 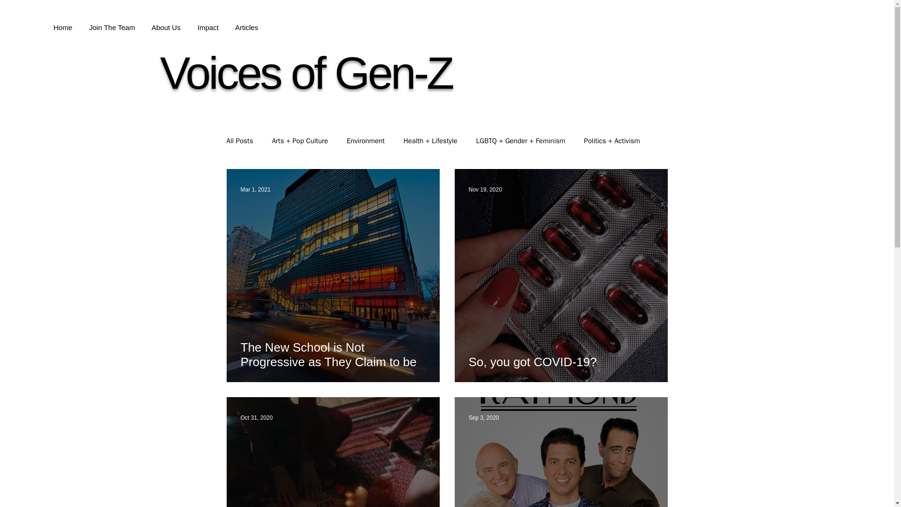 What do you see at coordinates (239, 140) in the screenshot?
I see `All Posts` at bounding box center [239, 140].